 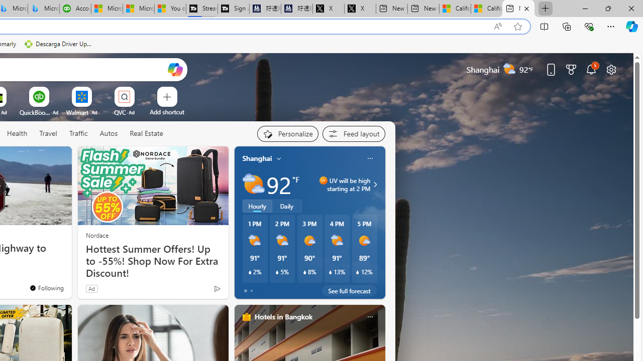 What do you see at coordinates (283, 316) in the screenshot?
I see `Hotels in Bangkok` at bounding box center [283, 316].